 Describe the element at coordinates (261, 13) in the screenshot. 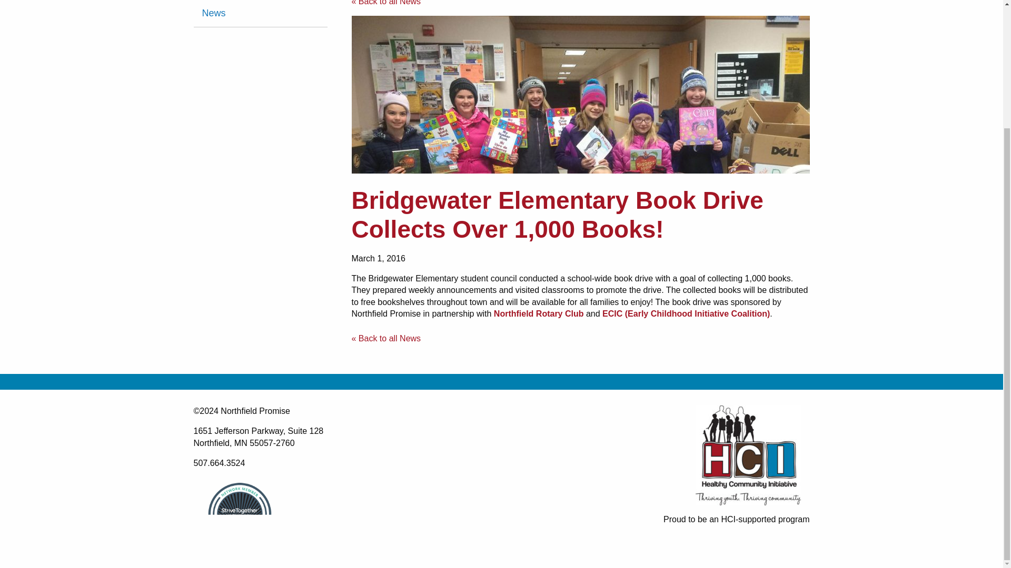

I see `News` at that location.